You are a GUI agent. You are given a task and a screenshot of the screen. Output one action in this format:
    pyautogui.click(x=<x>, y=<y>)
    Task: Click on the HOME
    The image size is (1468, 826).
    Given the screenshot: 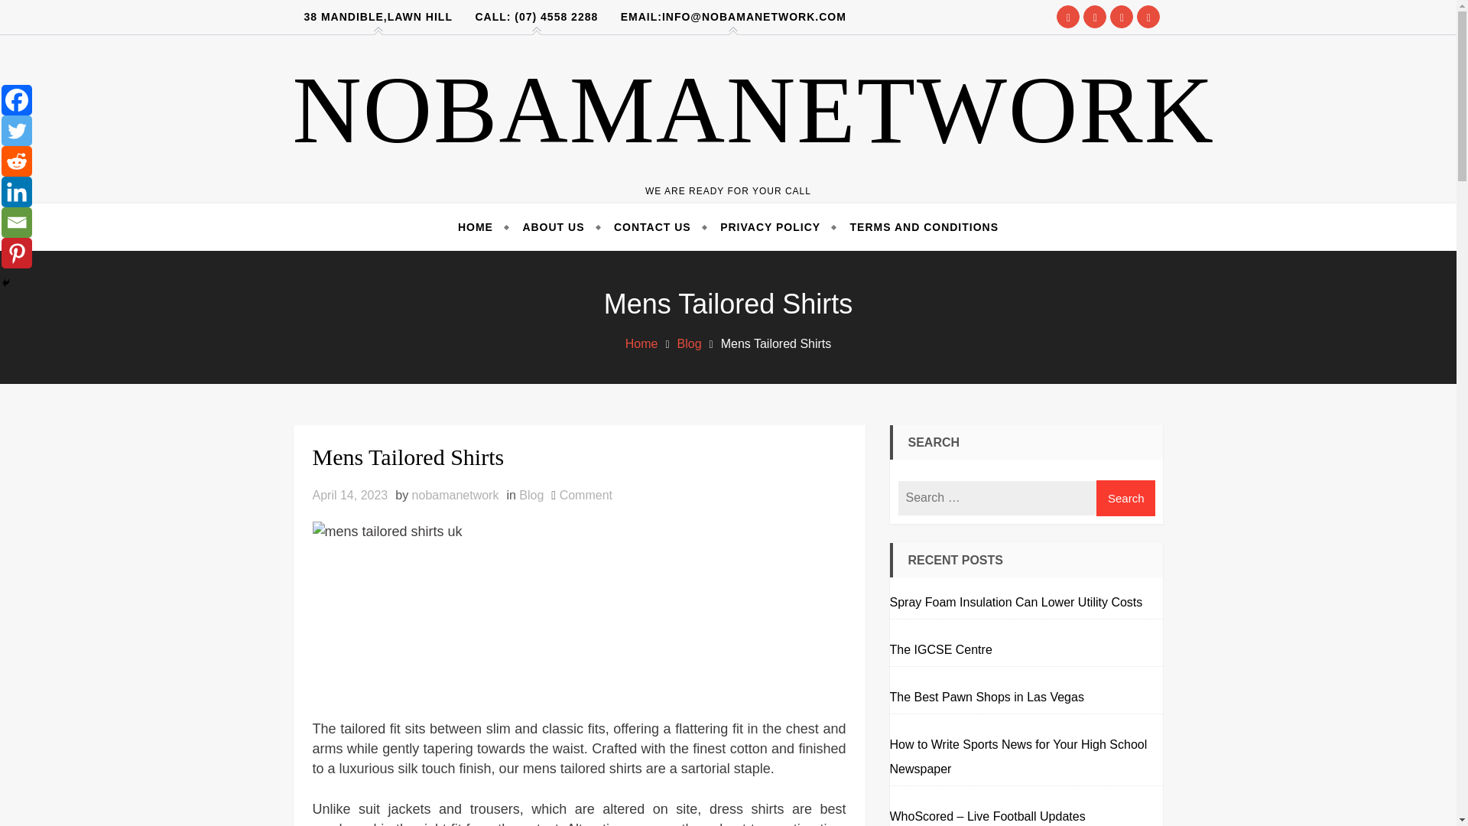 What is the action you would take?
    pyautogui.click(x=17, y=192)
    